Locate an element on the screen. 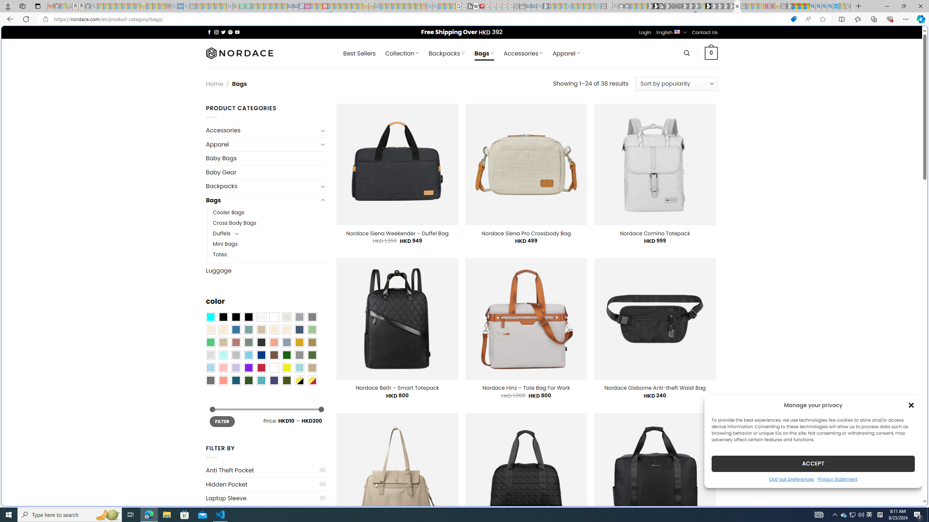 Image resolution: width=929 pixels, height=522 pixels. Clear is located at coordinates (274, 317).